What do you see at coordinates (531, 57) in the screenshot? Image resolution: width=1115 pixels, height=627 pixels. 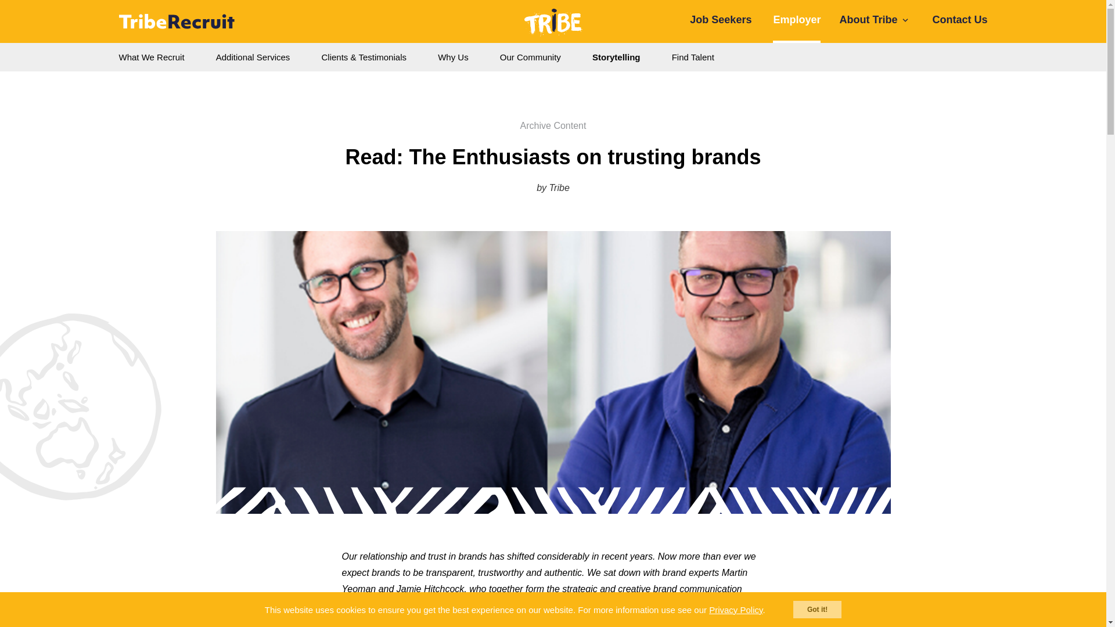 I see `Our Community` at bounding box center [531, 57].